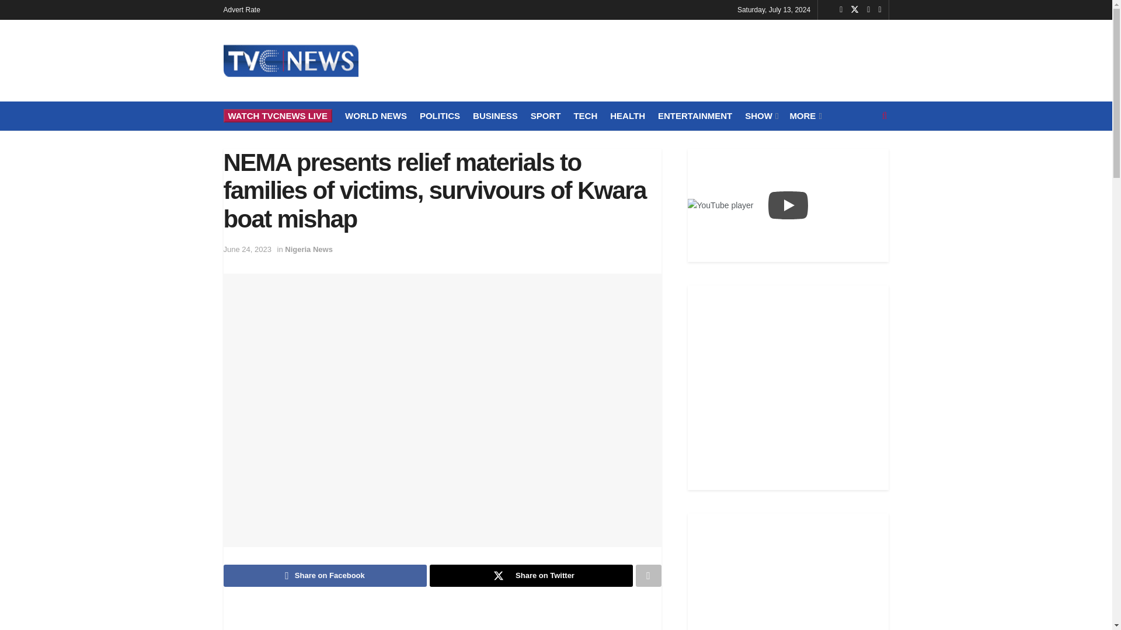 This screenshot has width=1121, height=630. I want to click on MORE, so click(804, 116).